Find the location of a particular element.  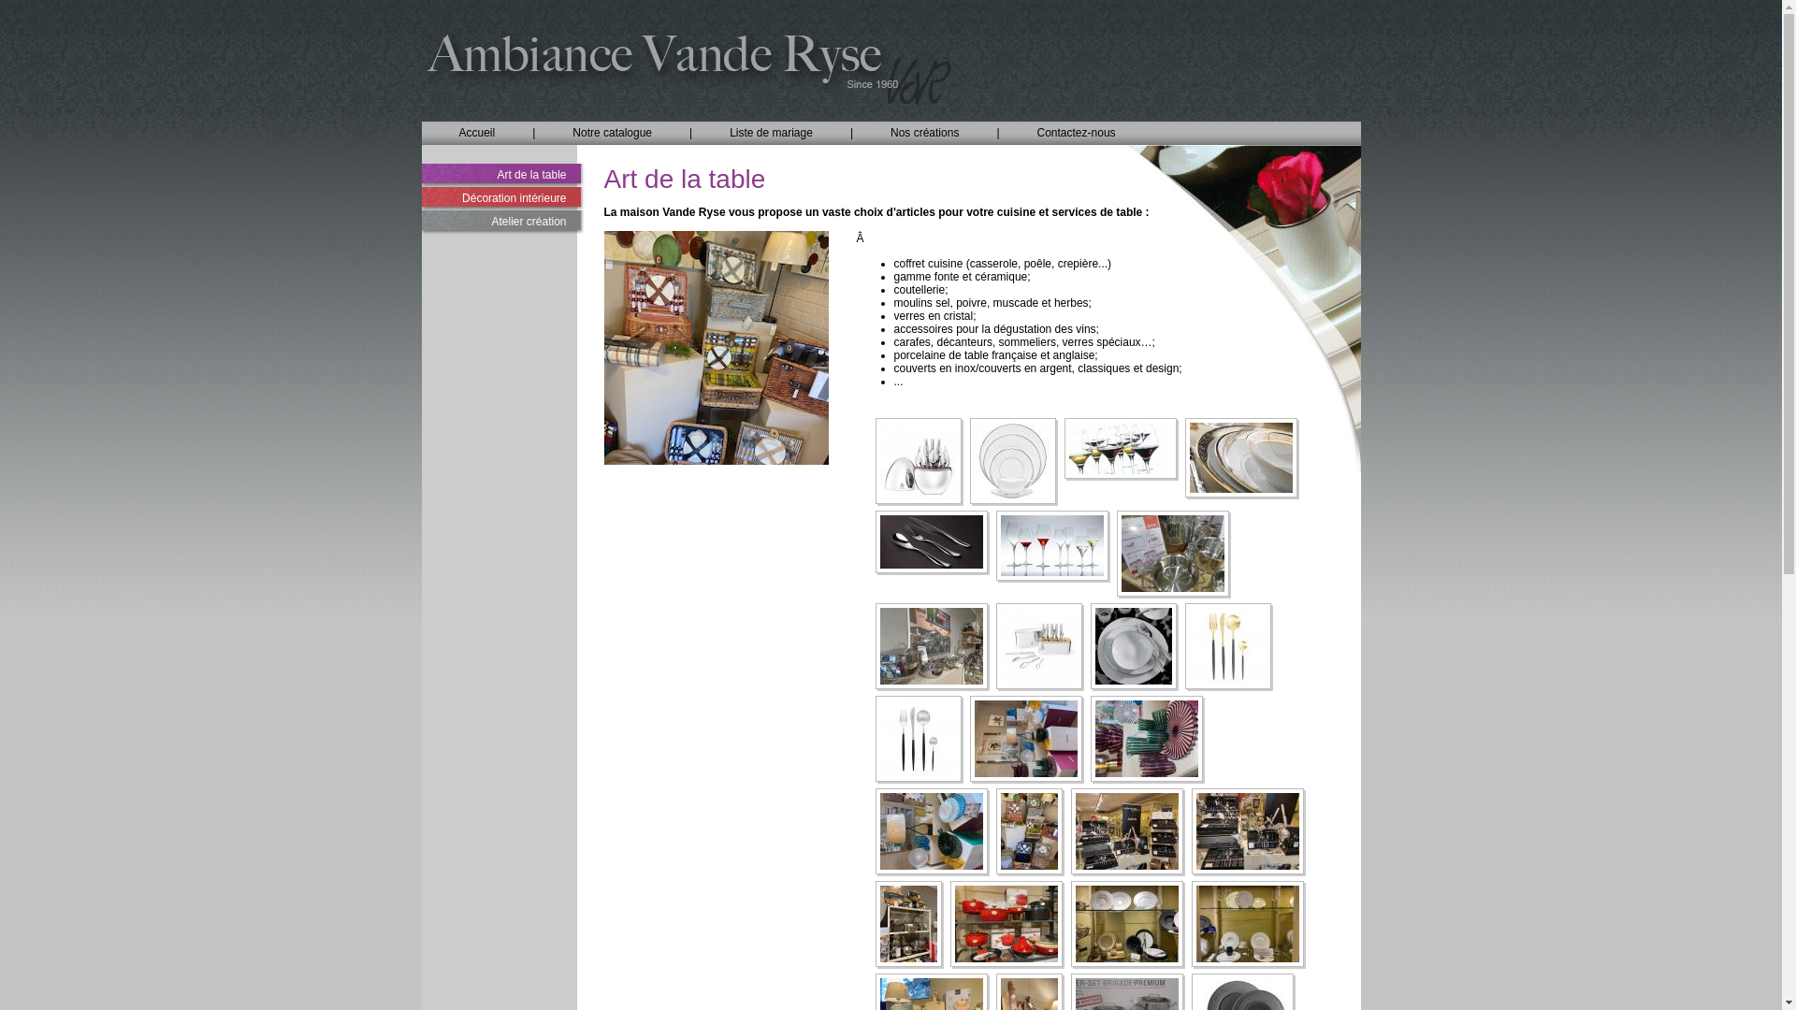

goa-cutlery-set-24-piece-matt-blue-gold-505562.jpg is located at coordinates (1227, 646).